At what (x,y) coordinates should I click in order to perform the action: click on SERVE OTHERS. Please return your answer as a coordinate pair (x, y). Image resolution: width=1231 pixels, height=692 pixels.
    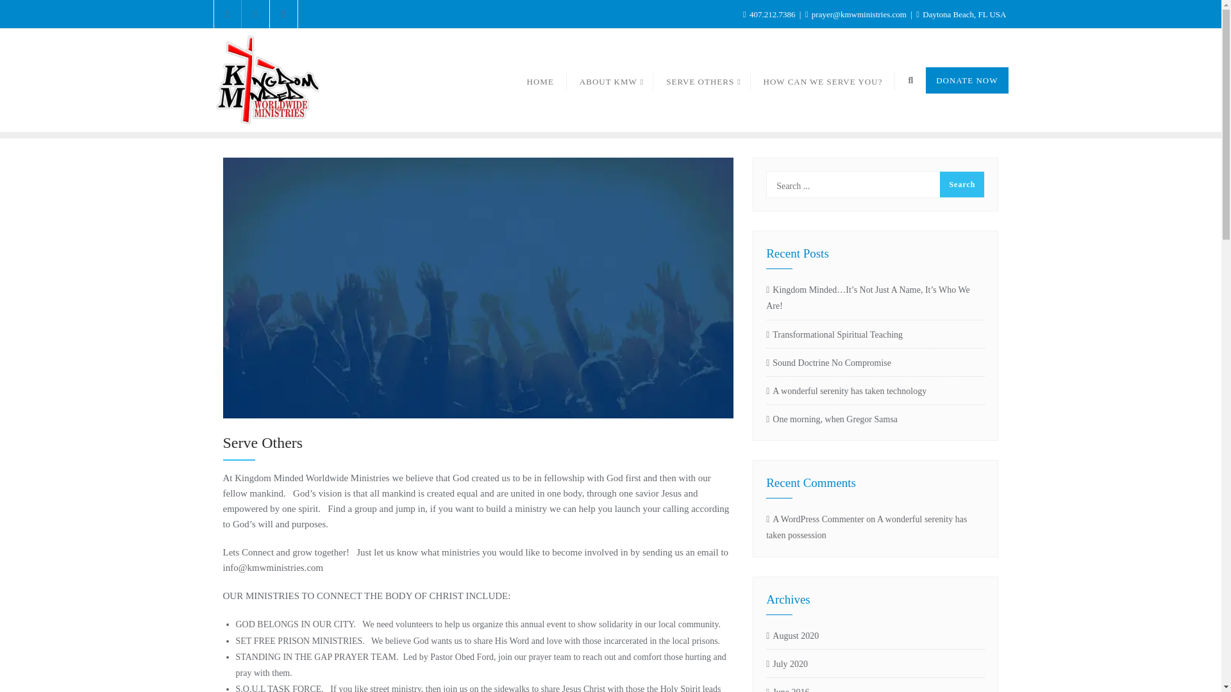
    Looking at the image, I should click on (701, 81).